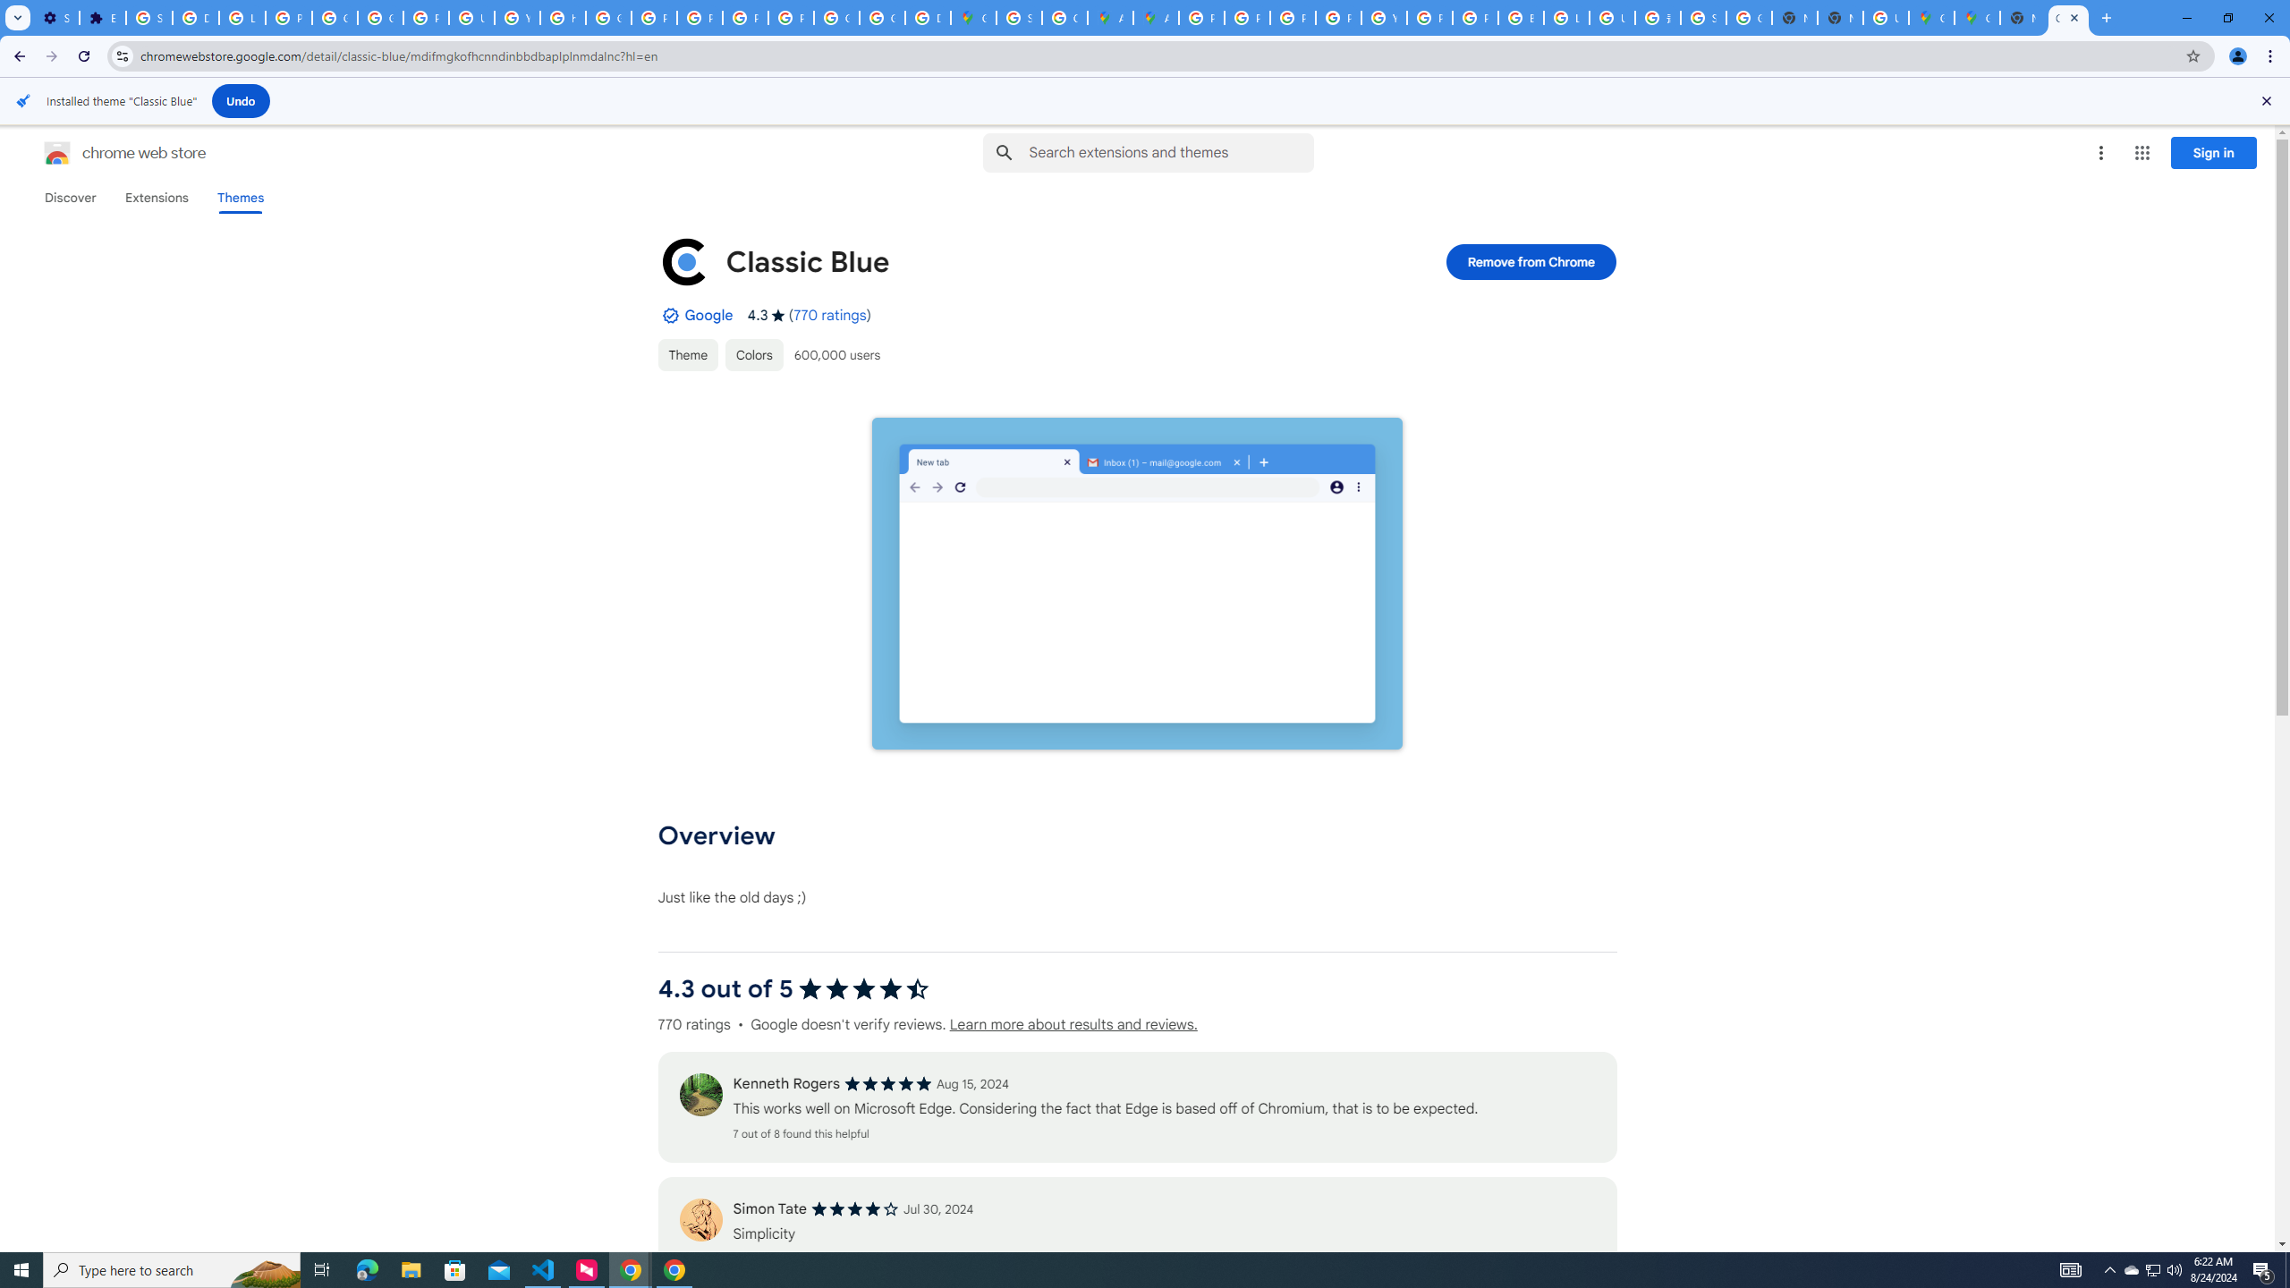  Describe the element at coordinates (195, 18) in the screenshot. I see `Delete photos & videos - Computer - Google Photos Help` at that location.